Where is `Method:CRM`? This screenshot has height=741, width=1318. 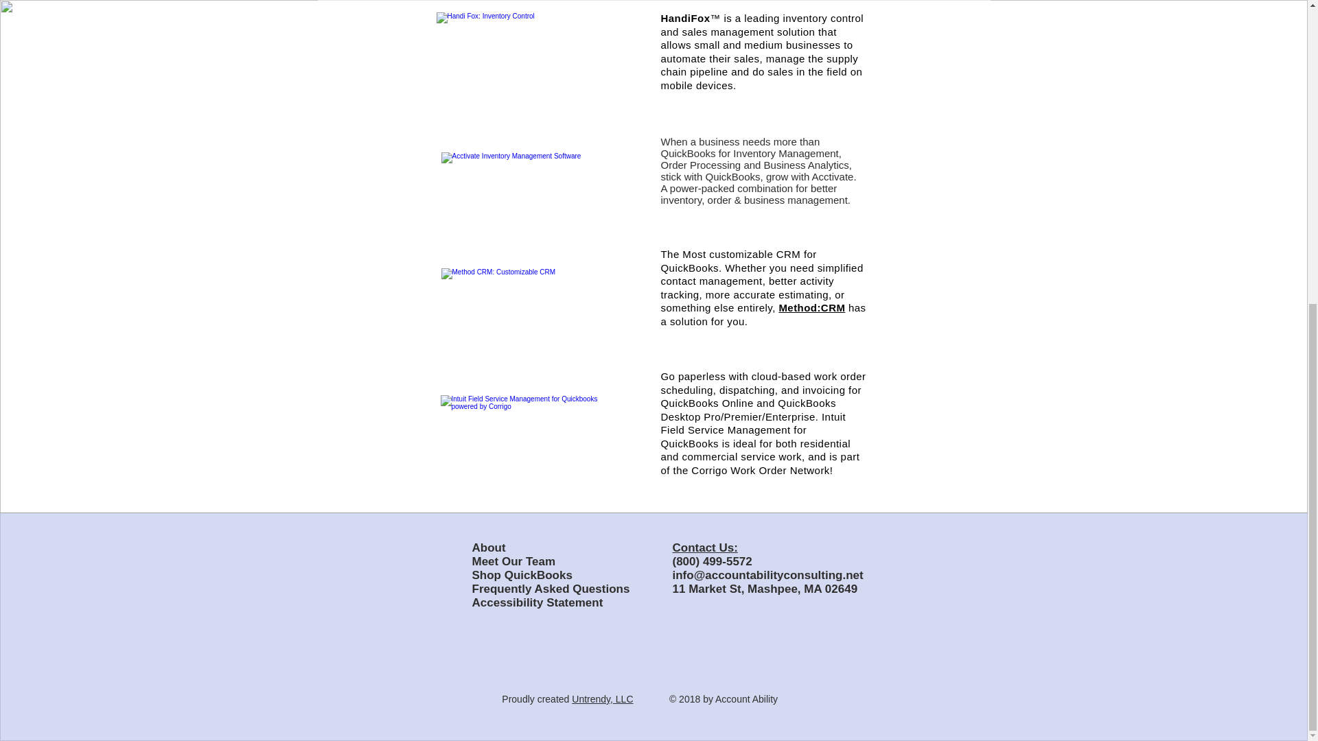 Method:CRM is located at coordinates (811, 307).